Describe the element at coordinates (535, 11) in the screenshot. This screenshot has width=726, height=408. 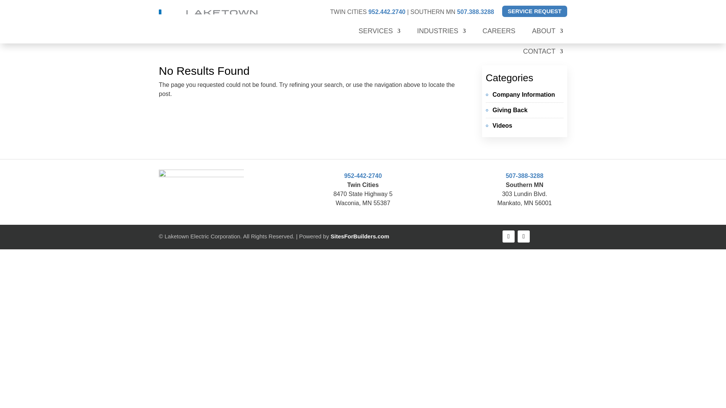
I see `SERVICE REQUEST` at that location.